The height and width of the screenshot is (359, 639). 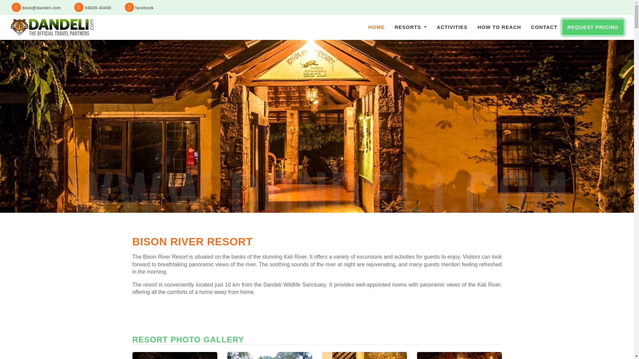 I want to click on CONTACT, so click(x=544, y=27).